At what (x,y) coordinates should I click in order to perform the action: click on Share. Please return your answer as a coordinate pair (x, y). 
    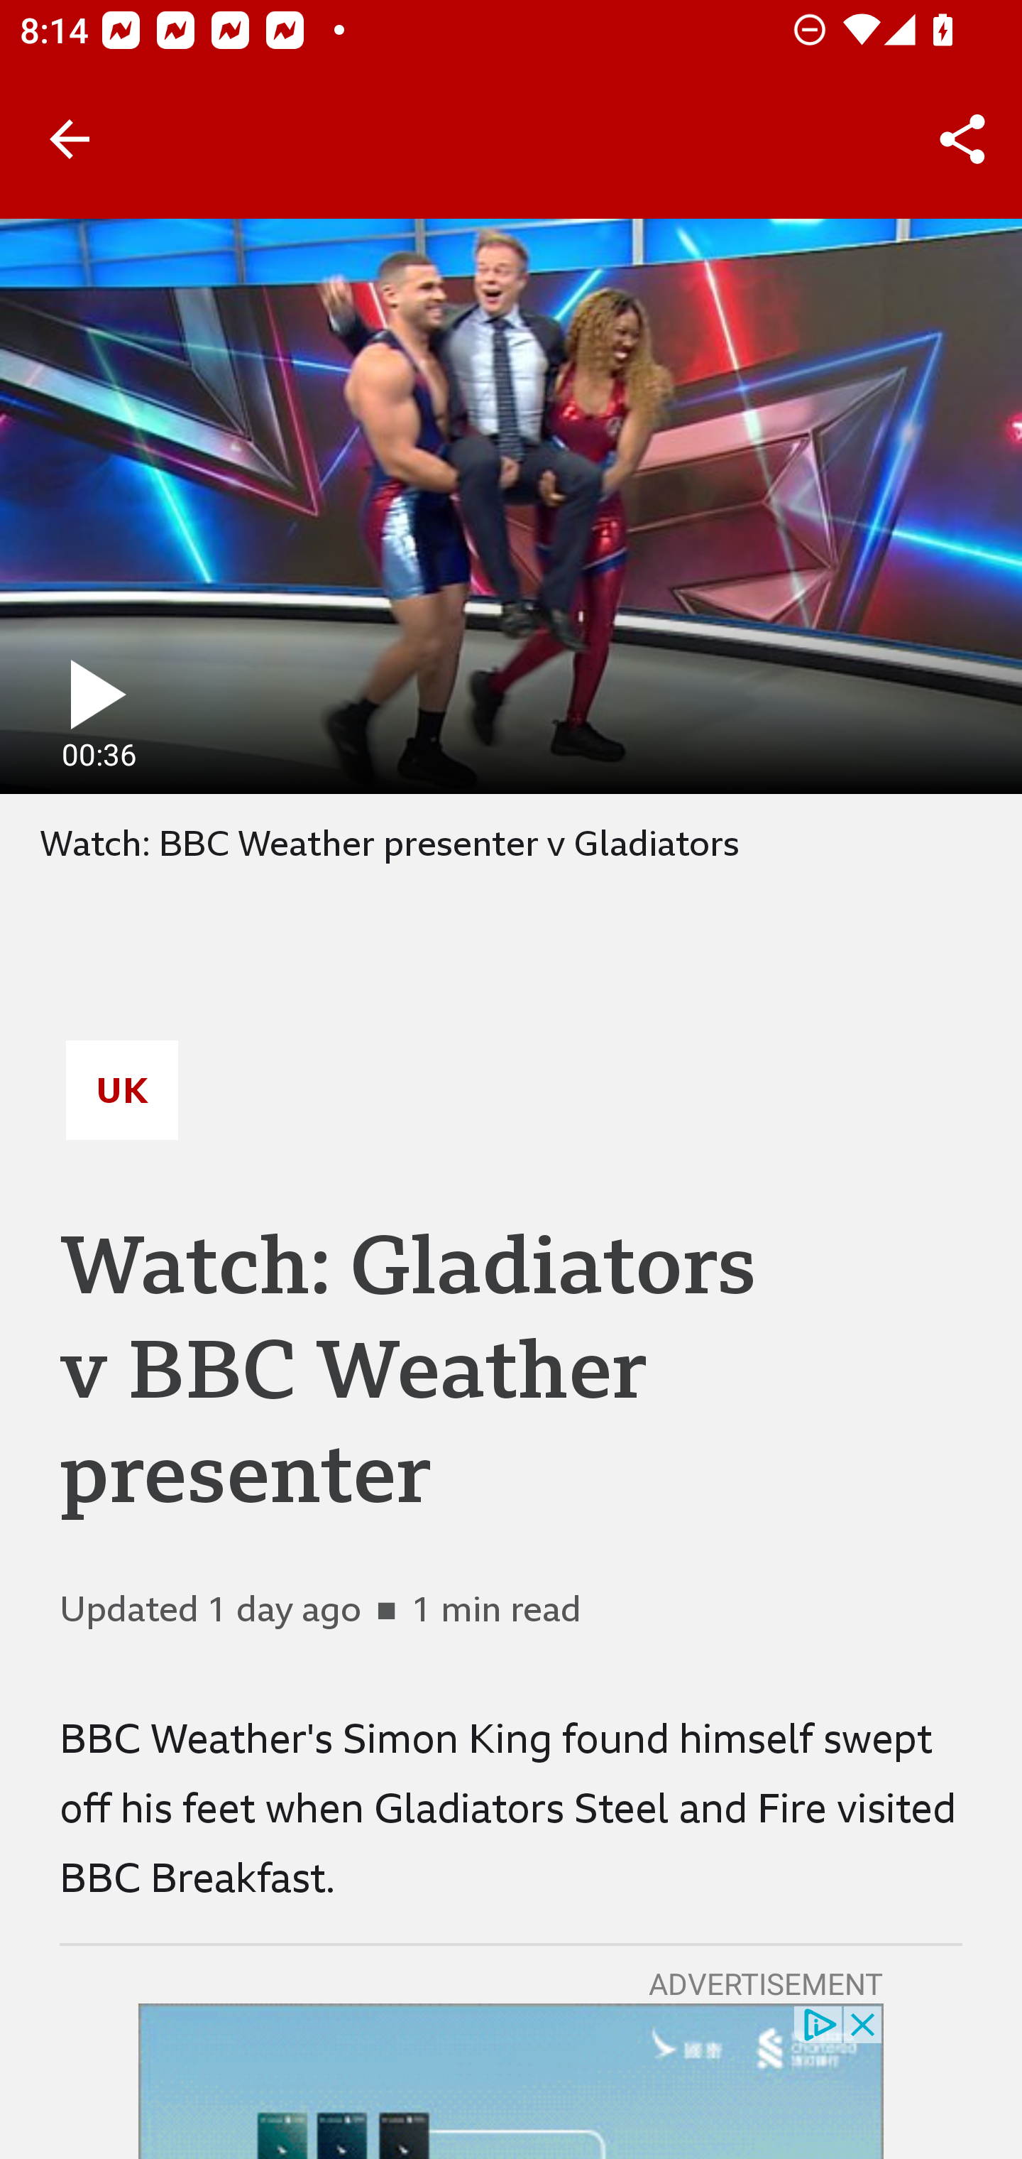
    Looking at the image, I should click on (962, 139).